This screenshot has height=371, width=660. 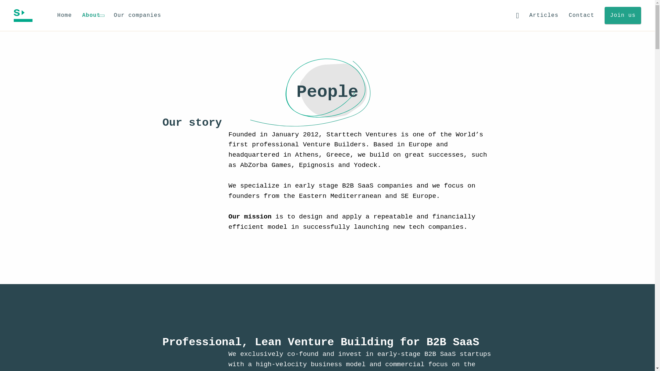 What do you see at coordinates (137, 16) in the screenshot?
I see `Our companies` at bounding box center [137, 16].